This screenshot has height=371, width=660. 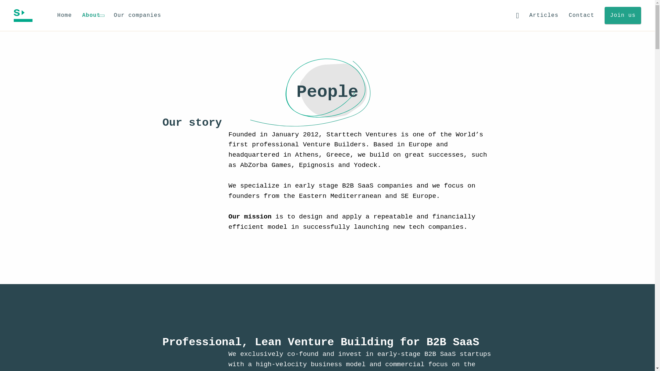 What do you see at coordinates (137, 16) in the screenshot?
I see `Our companies` at bounding box center [137, 16].